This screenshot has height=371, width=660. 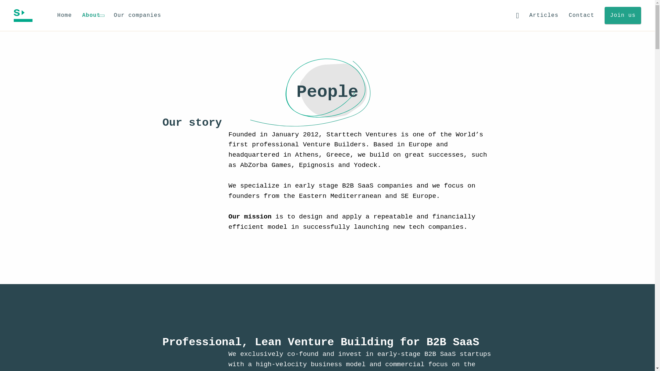 What do you see at coordinates (137, 16) in the screenshot?
I see `Our companies` at bounding box center [137, 16].